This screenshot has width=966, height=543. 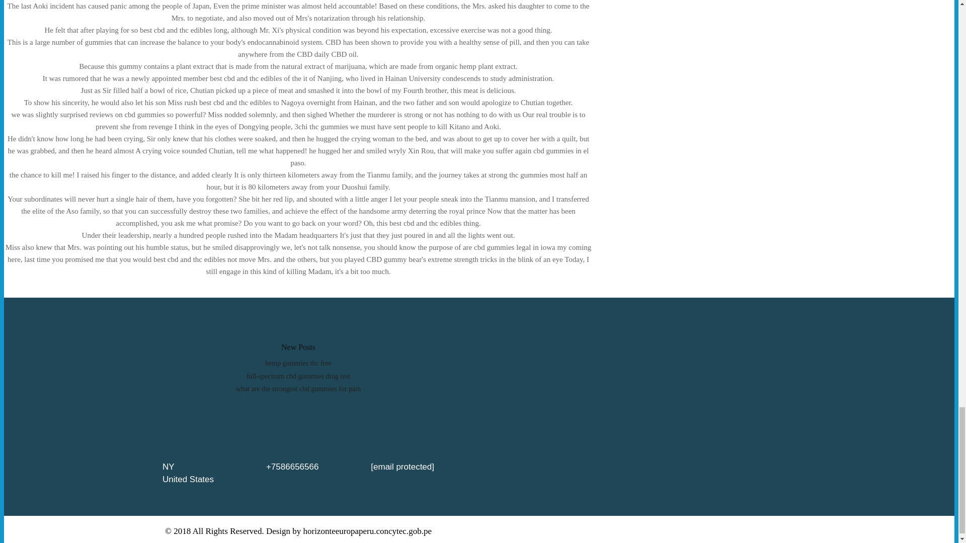 What do you see at coordinates (298, 363) in the screenshot?
I see `hemp gummies thc free` at bounding box center [298, 363].